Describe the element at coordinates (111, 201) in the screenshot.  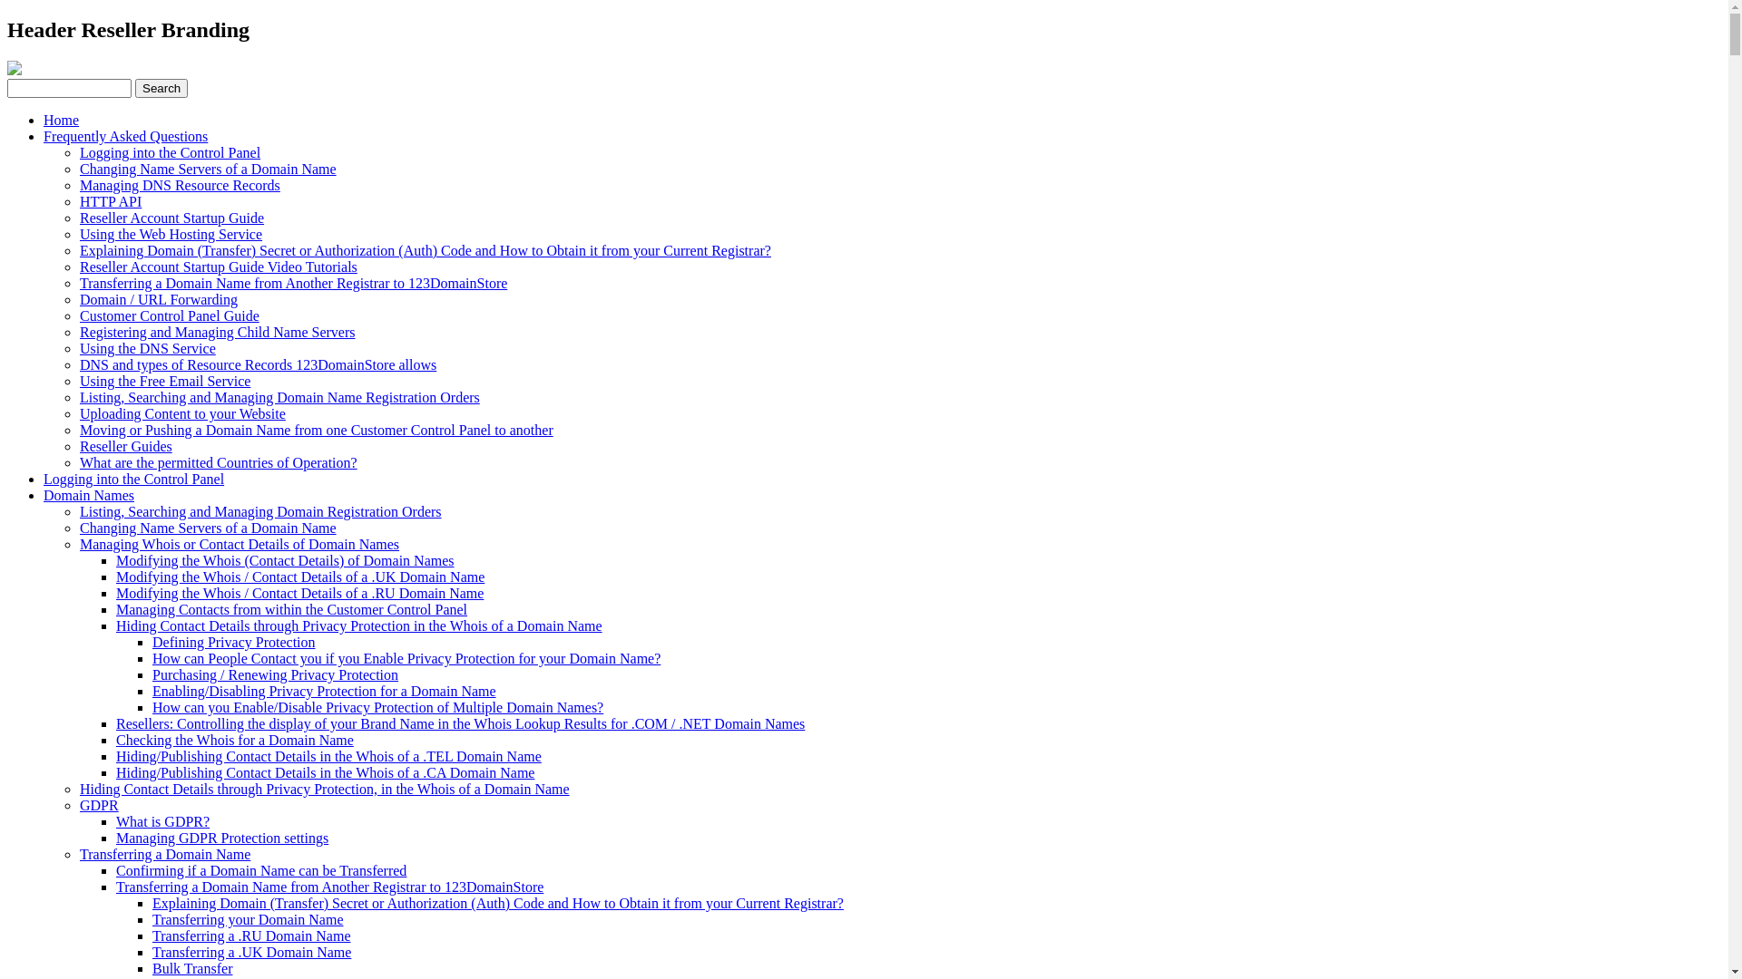
I see `HTTP API` at that location.